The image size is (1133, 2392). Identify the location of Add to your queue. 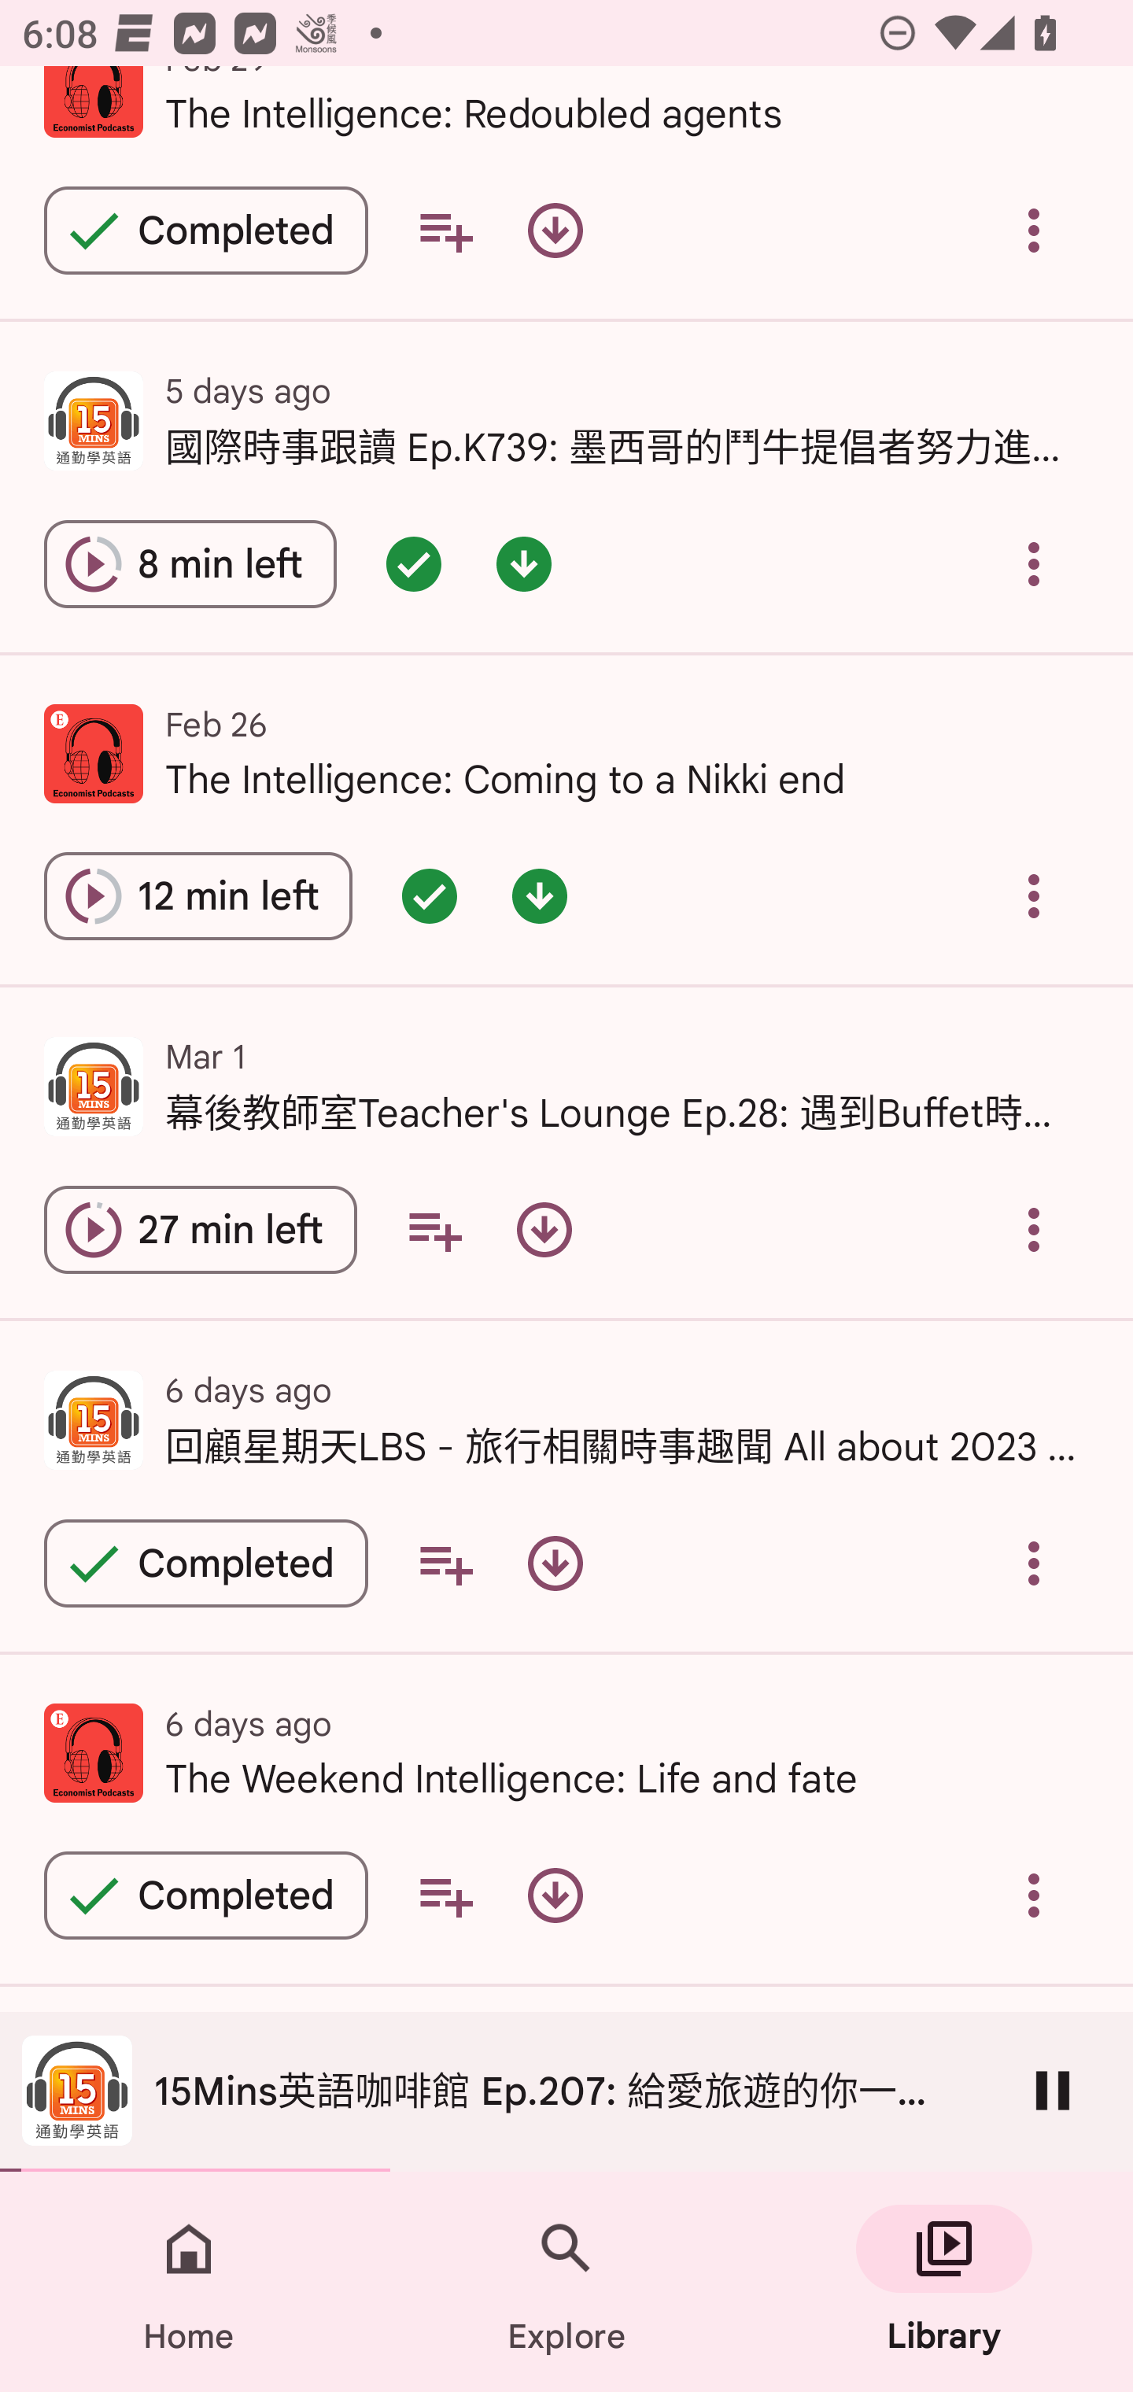
(445, 1563).